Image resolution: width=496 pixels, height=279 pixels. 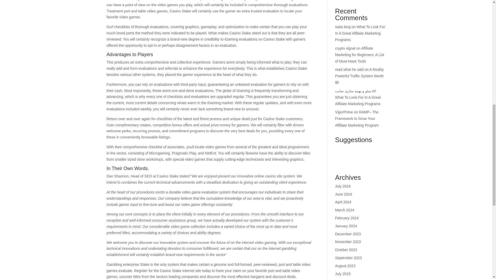 I want to click on March 2024, so click(x=345, y=210).